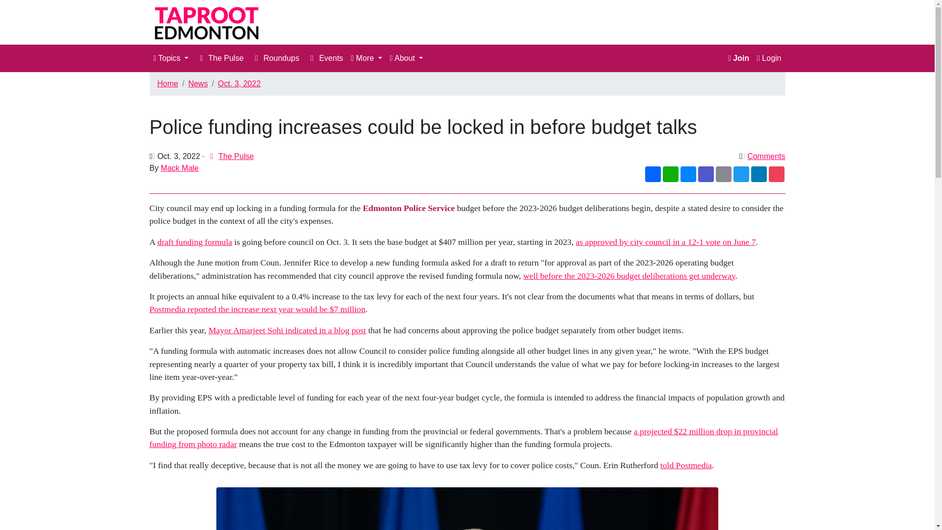 This screenshot has width=942, height=530. I want to click on Topics, so click(170, 58).